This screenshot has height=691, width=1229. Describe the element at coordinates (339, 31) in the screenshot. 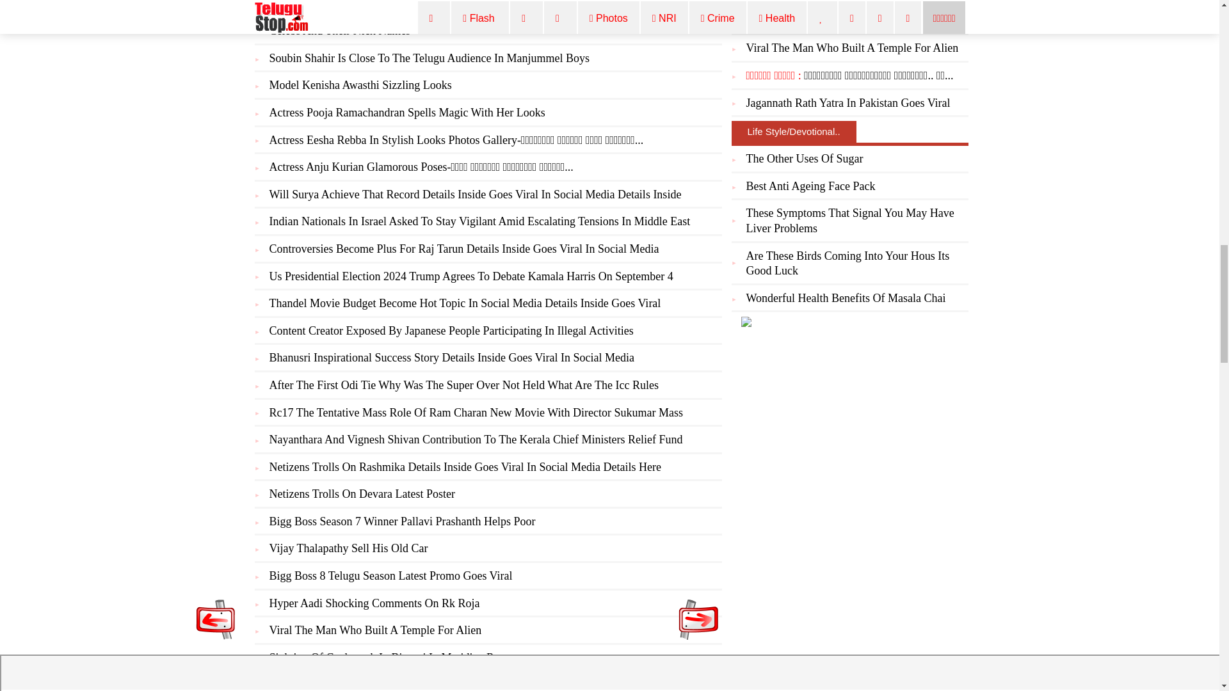

I see `Celebs And Their Nick Names` at that location.